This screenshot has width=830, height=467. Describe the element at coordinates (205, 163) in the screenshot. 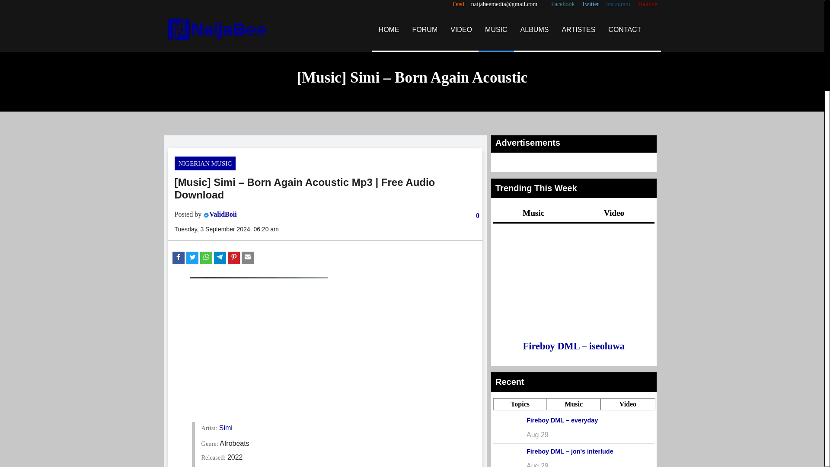

I see `NIGERIAN MUSIC` at that location.